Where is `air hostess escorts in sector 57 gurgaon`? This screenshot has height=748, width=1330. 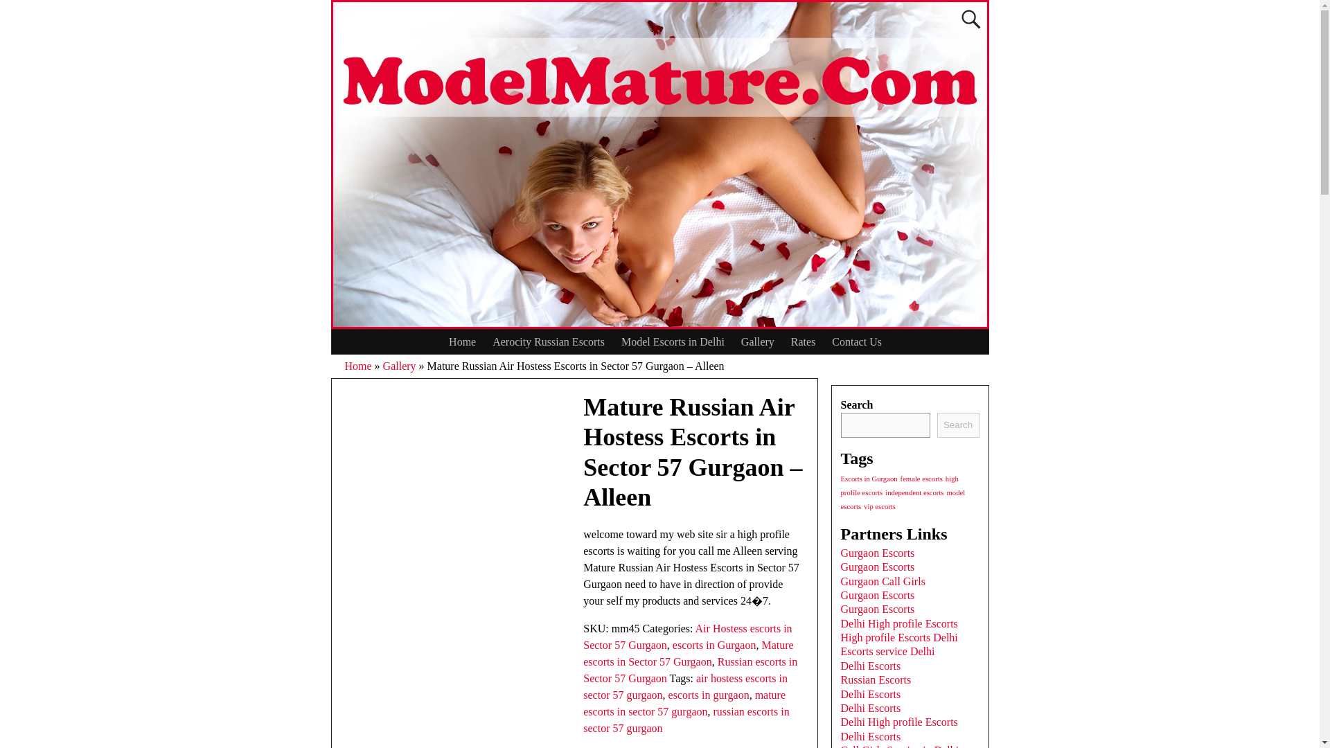 air hostess escorts in sector 57 gurgaon is located at coordinates (685, 686).